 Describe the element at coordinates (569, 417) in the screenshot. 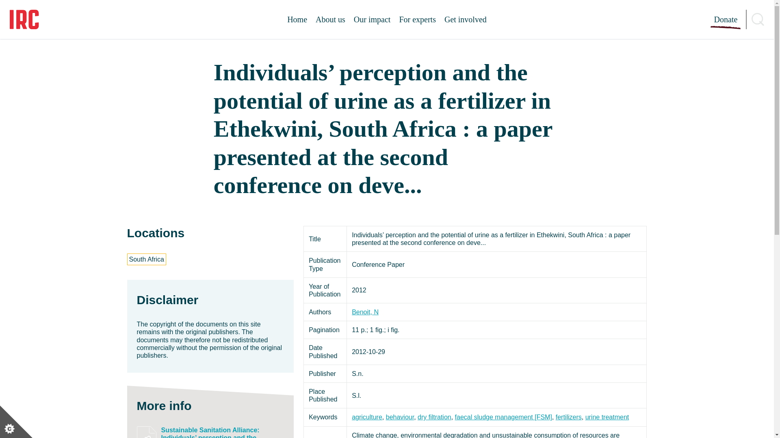

I see `fertilizers` at that location.